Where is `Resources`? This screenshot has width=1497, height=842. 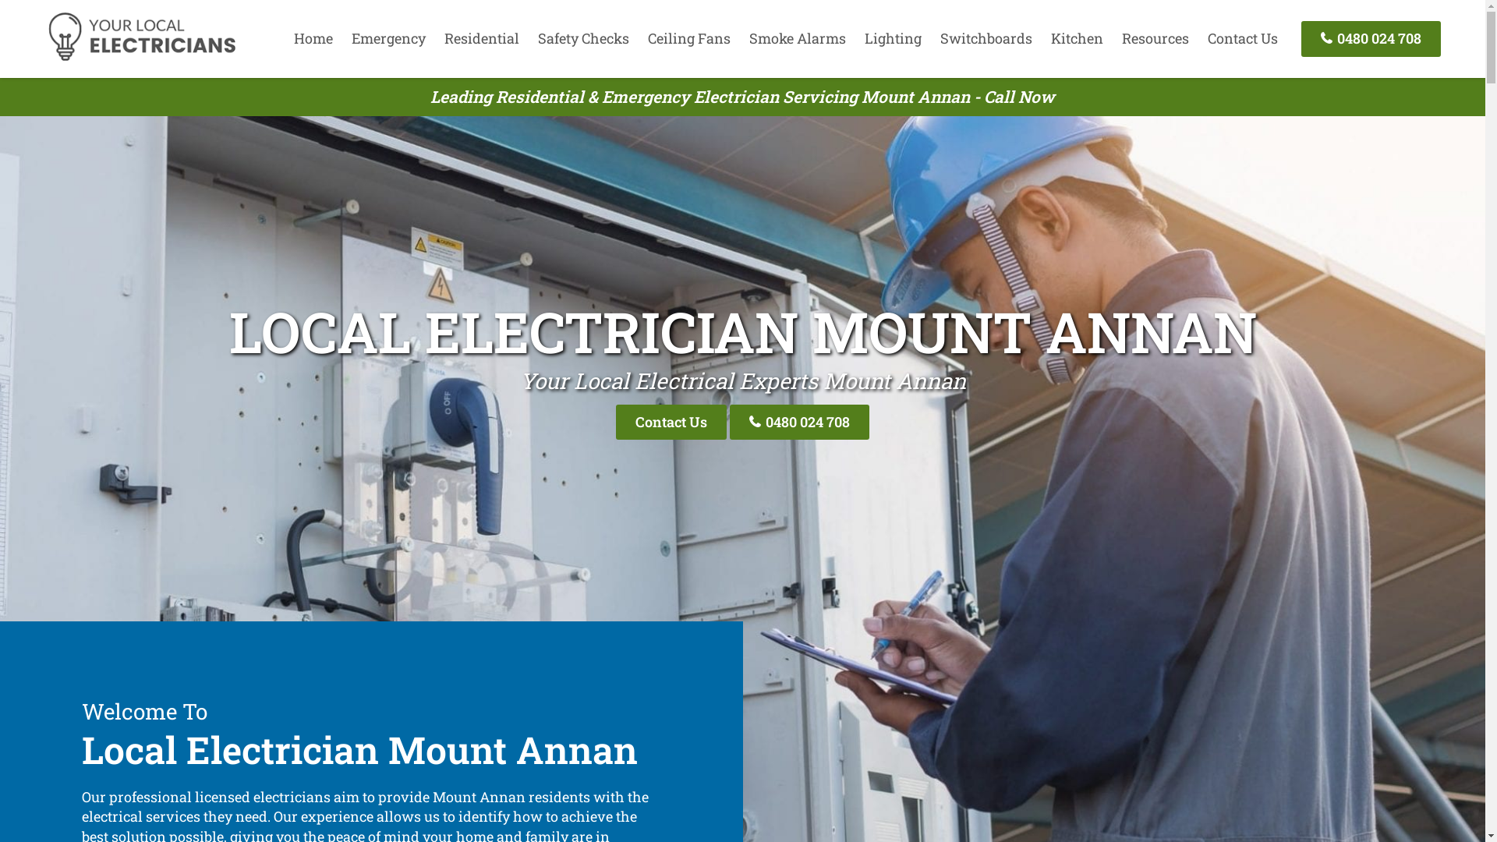 Resources is located at coordinates (1155, 38).